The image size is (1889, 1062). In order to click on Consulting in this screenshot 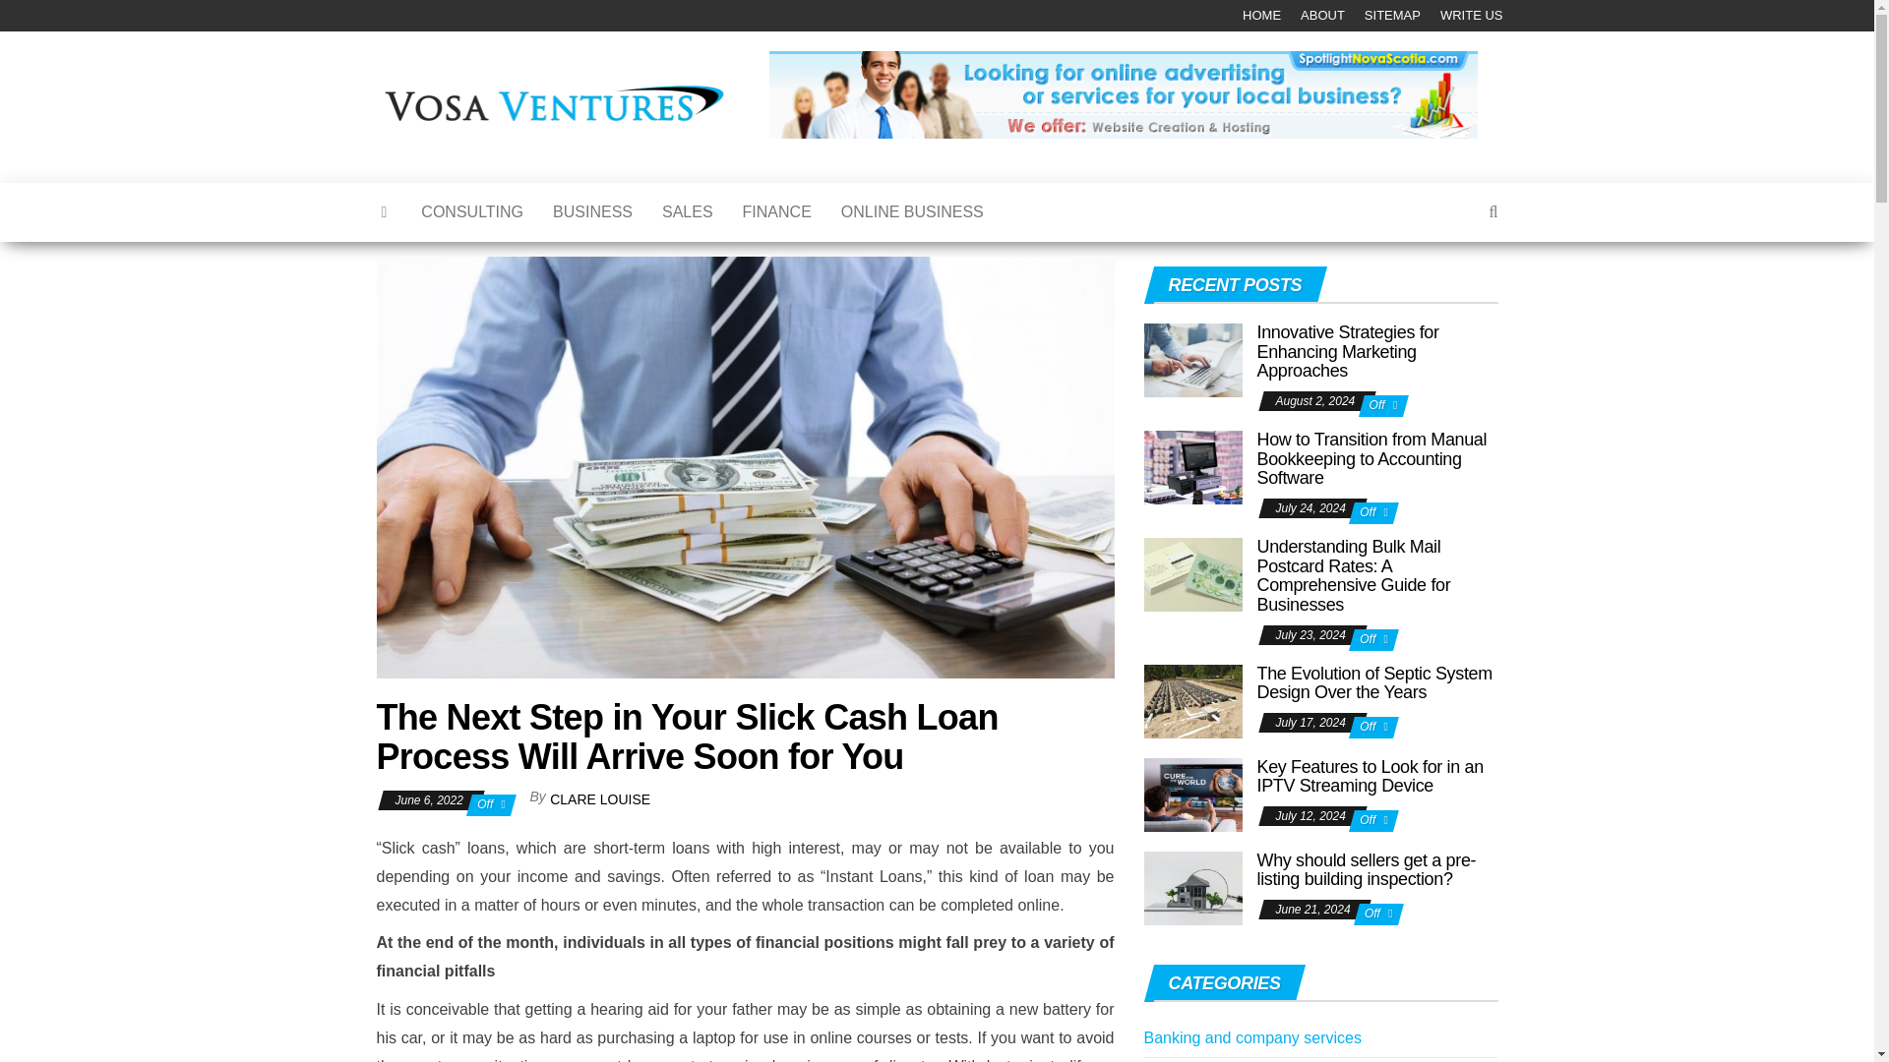, I will do `click(472, 212)`.